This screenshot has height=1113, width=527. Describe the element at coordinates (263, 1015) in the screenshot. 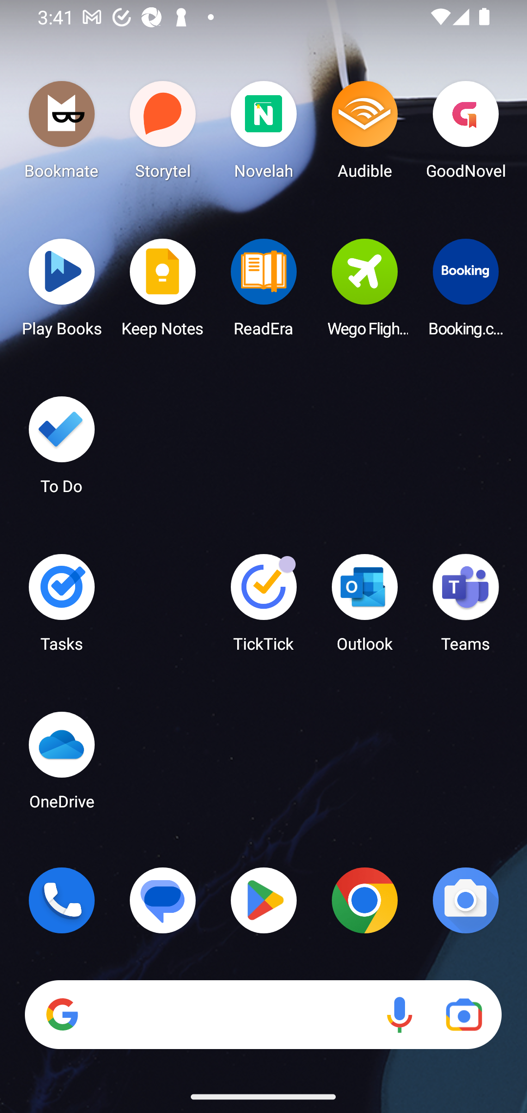

I see `Search Voice search Google Lens` at that location.